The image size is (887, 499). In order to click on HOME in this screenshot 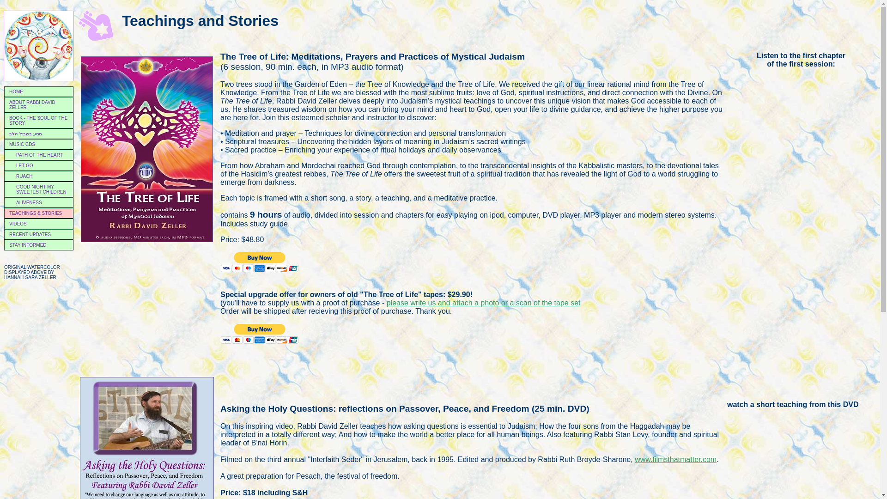, I will do `click(39, 91)`.